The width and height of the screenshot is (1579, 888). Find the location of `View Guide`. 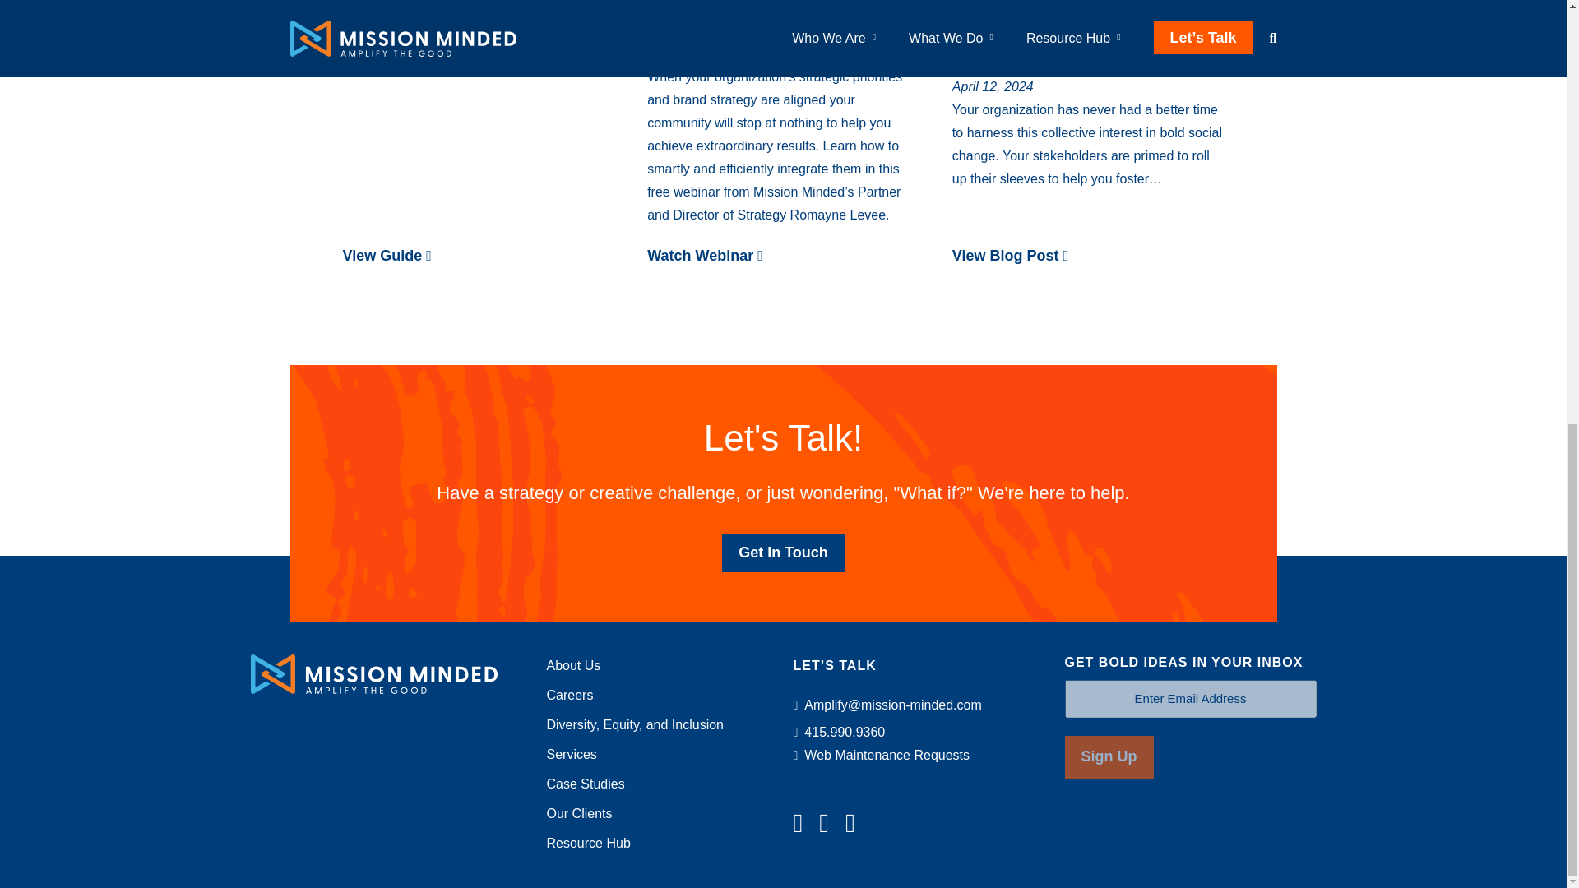

View Guide is located at coordinates (478, 257).